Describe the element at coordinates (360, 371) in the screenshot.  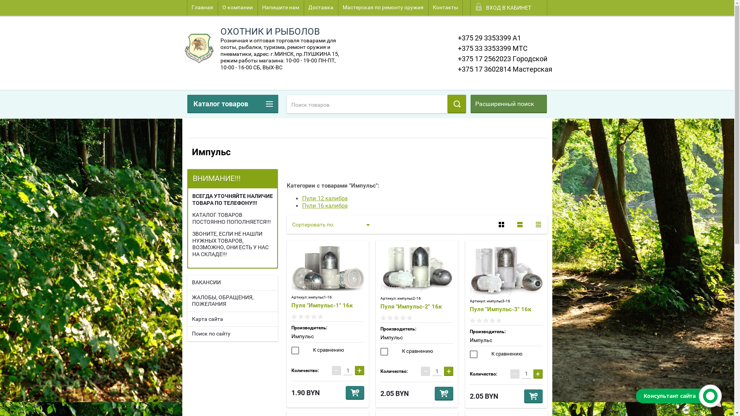
I see `+` at that location.